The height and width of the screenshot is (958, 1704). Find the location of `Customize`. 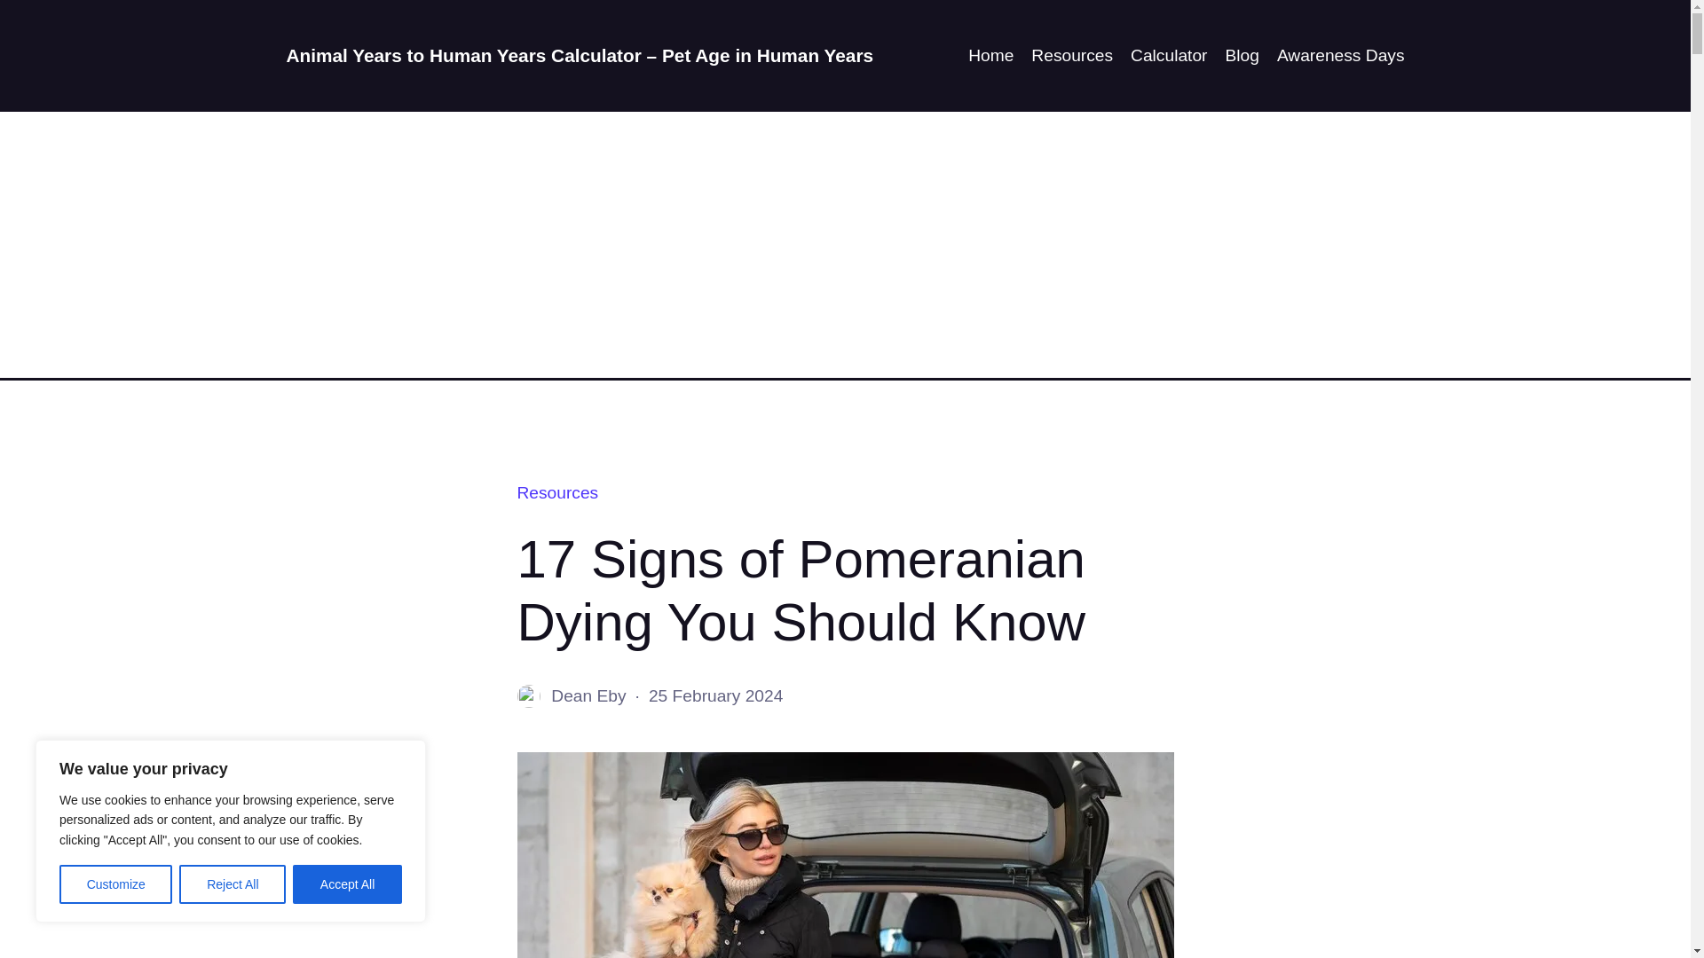

Customize is located at coordinates (115, 884).